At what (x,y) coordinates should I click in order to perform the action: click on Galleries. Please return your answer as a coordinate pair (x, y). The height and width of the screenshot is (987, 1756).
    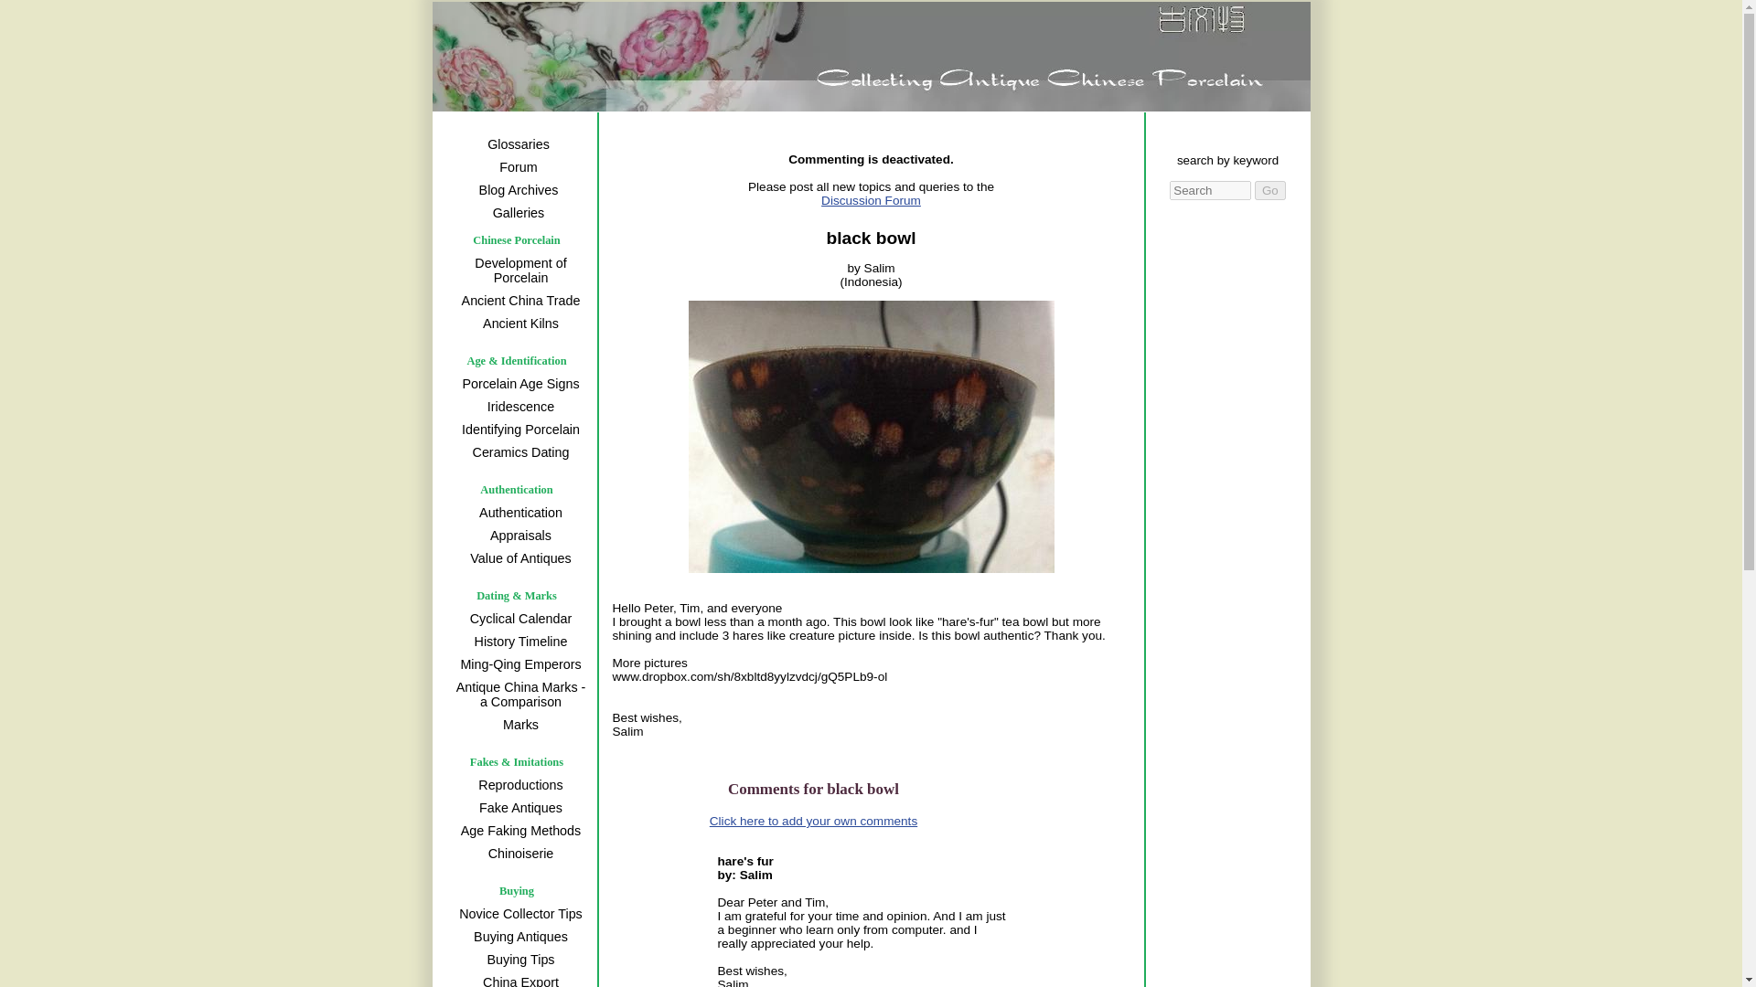
    Looking at the image, I should click on (517, 213).